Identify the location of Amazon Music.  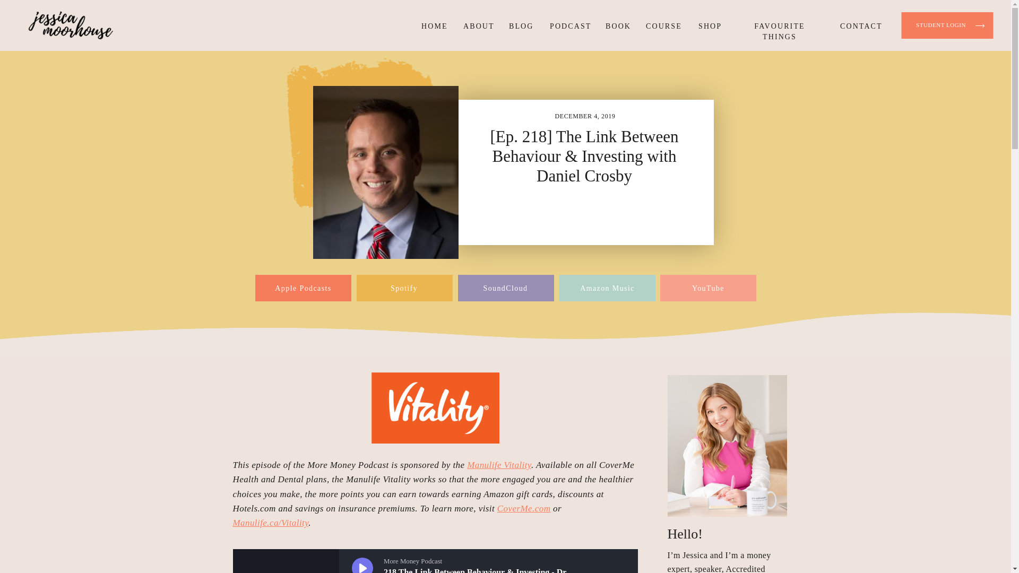
(607, 286).